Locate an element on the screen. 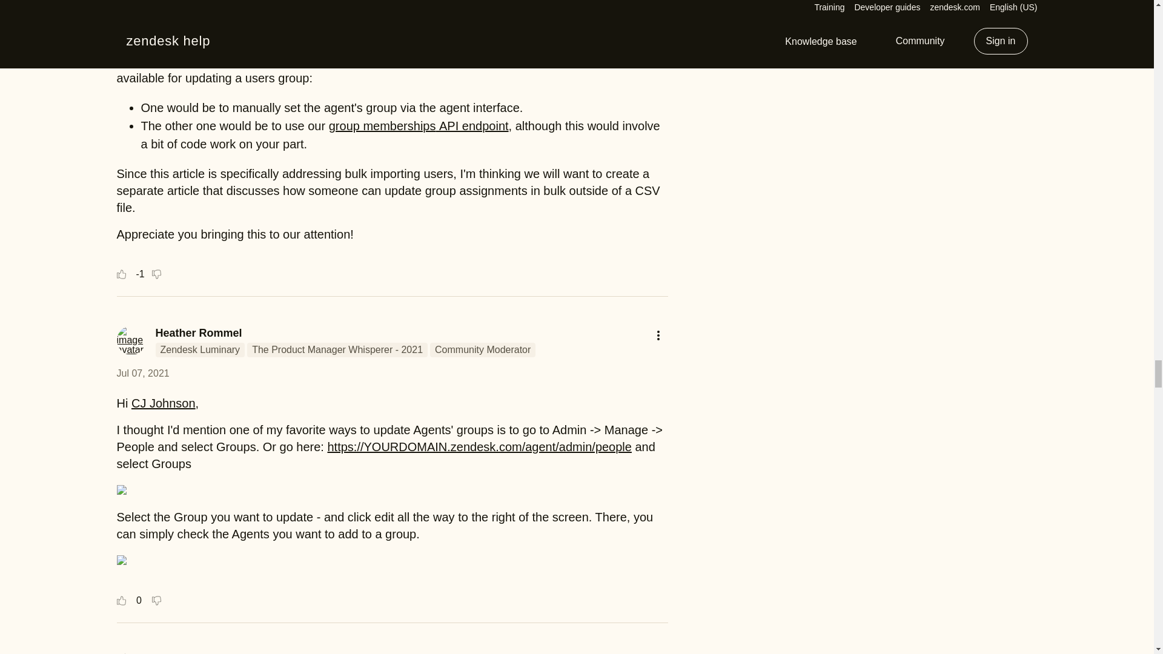  Jul 07, 2021 is located at coordinates (142, 373).